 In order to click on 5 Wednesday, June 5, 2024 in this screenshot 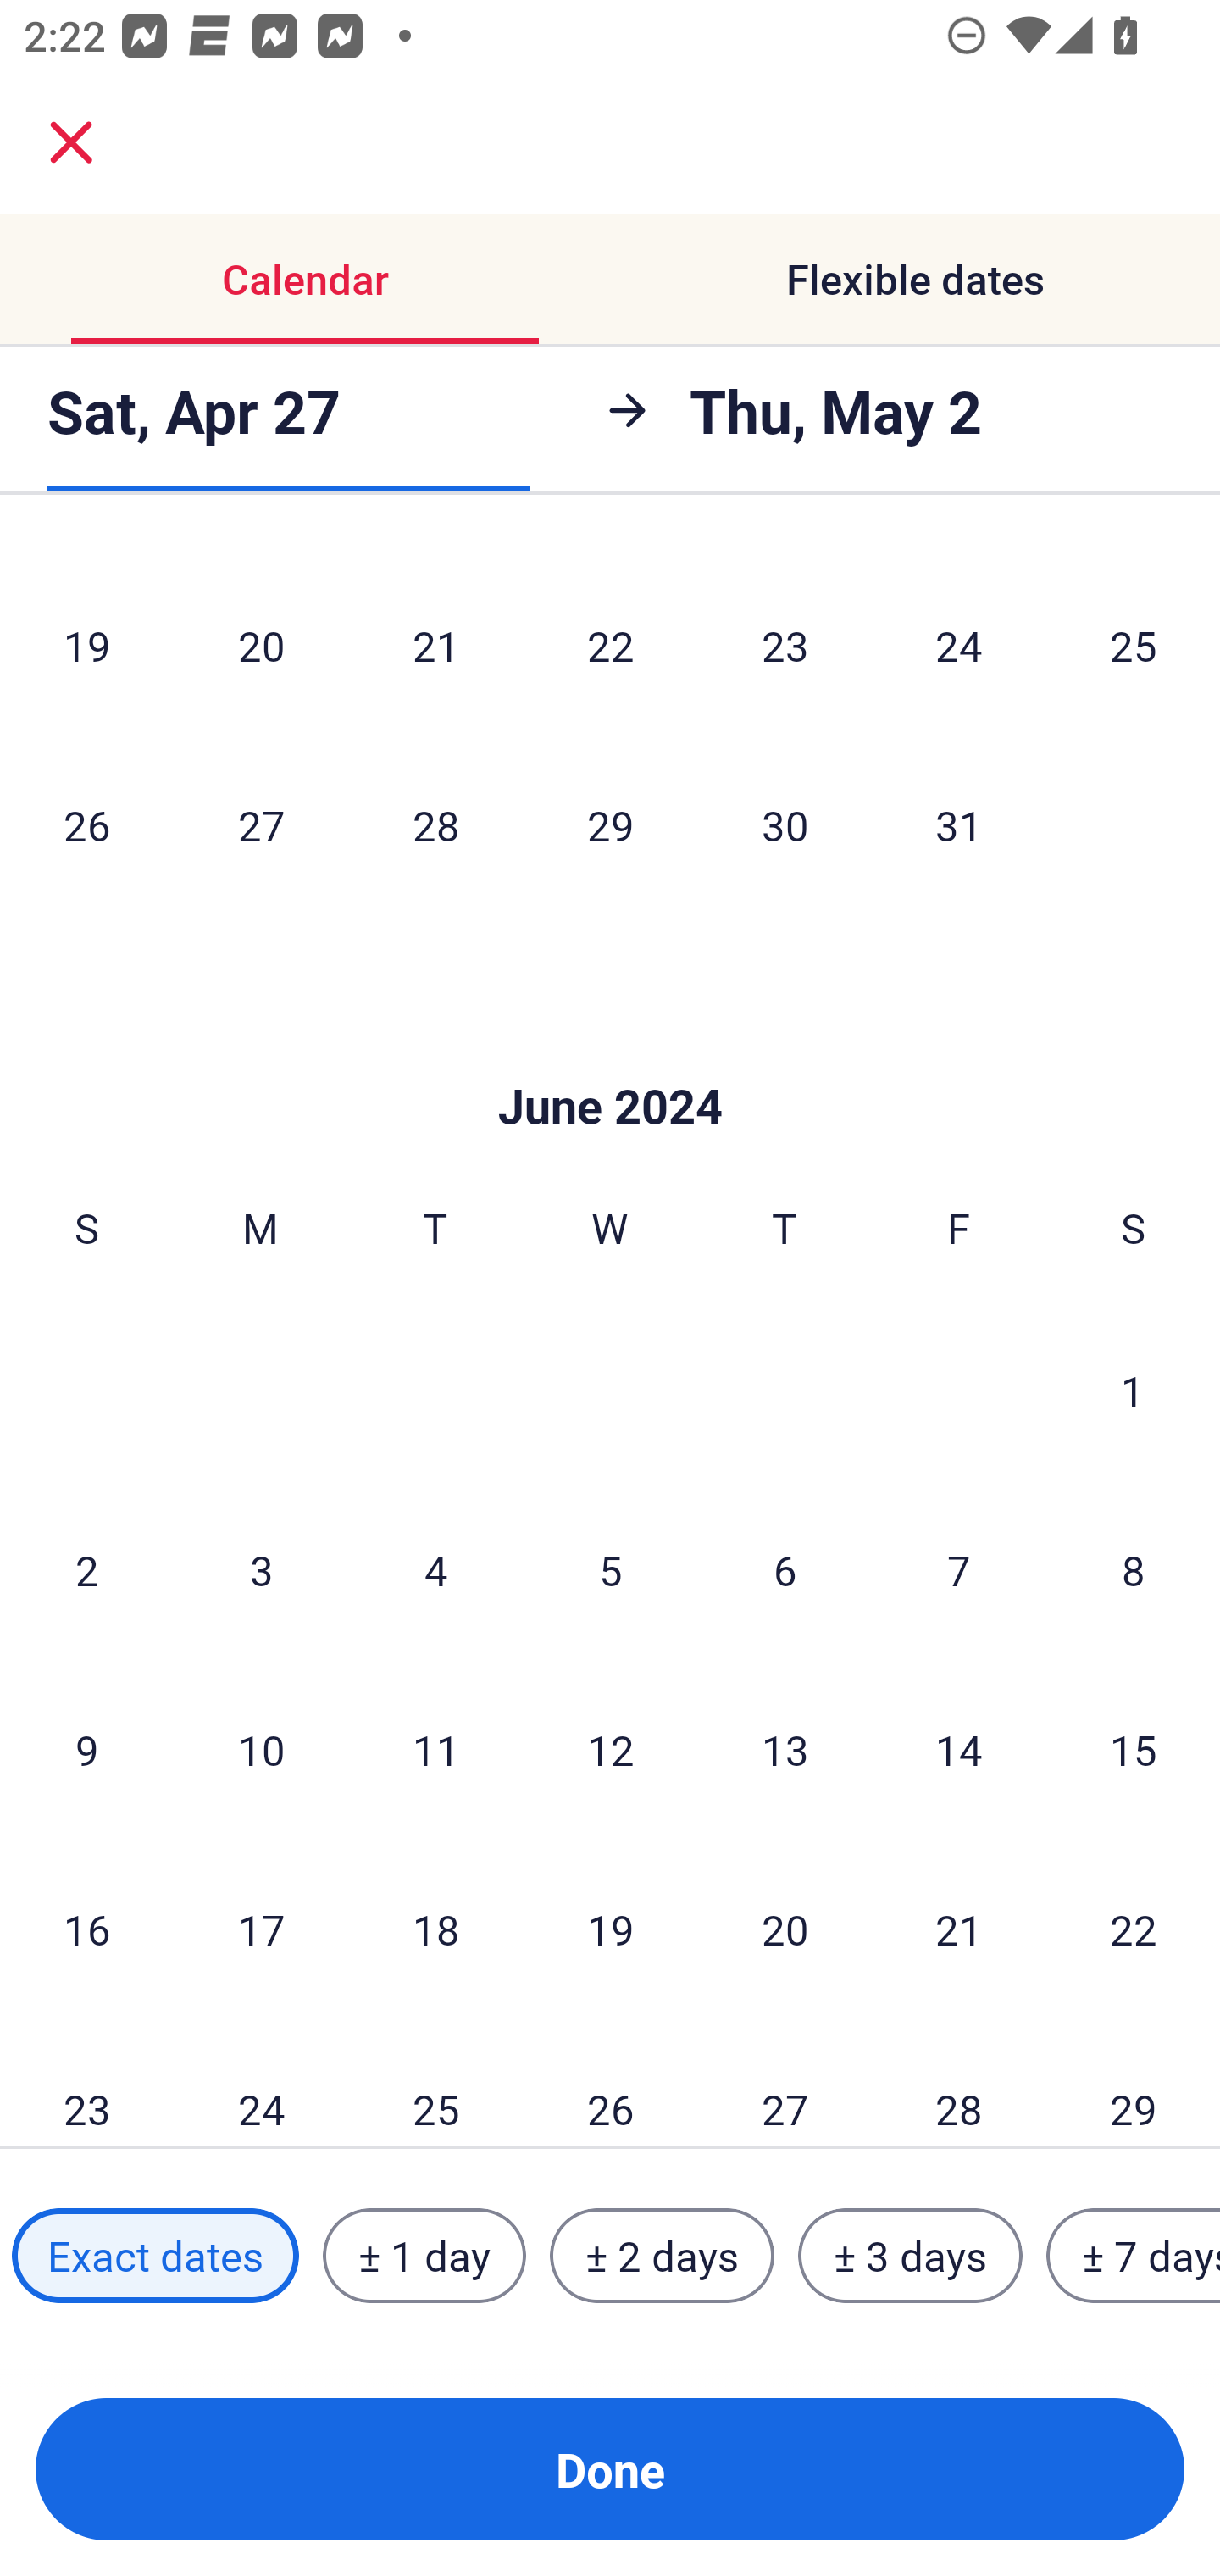, I will do `click(610, 1569)`.